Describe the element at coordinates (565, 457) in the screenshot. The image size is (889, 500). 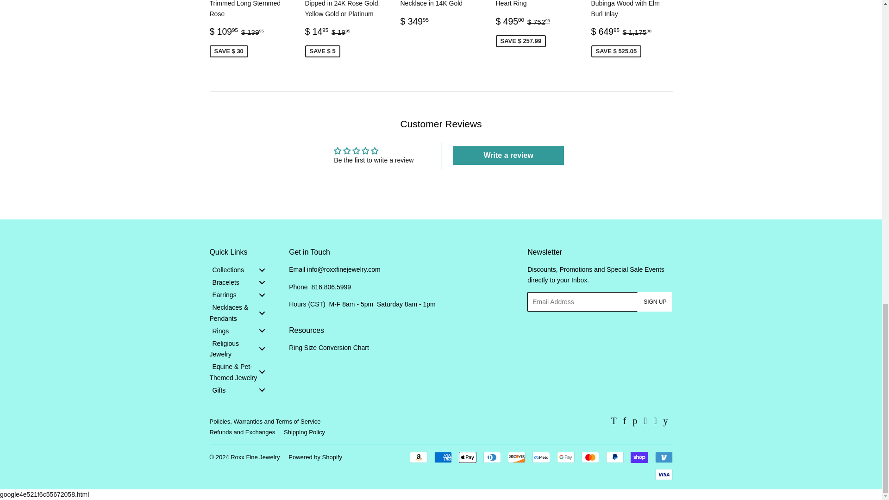
I see `Google Pay` at that location.